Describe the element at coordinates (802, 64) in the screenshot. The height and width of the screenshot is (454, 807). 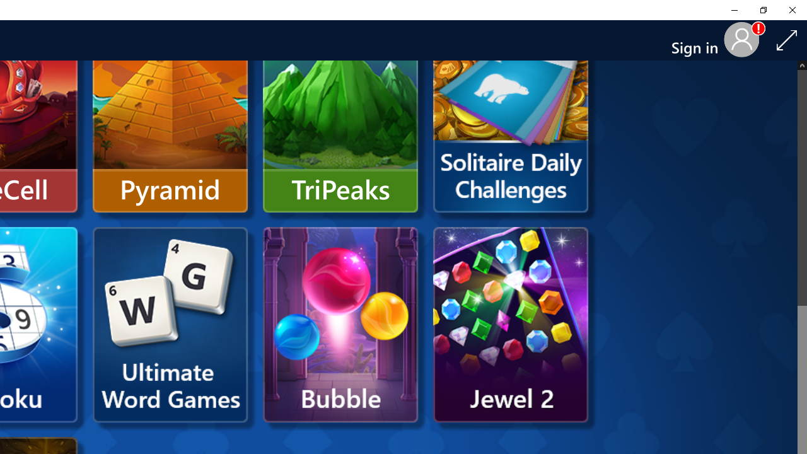
I see `AutomationID: up_arrow_0` at that location.